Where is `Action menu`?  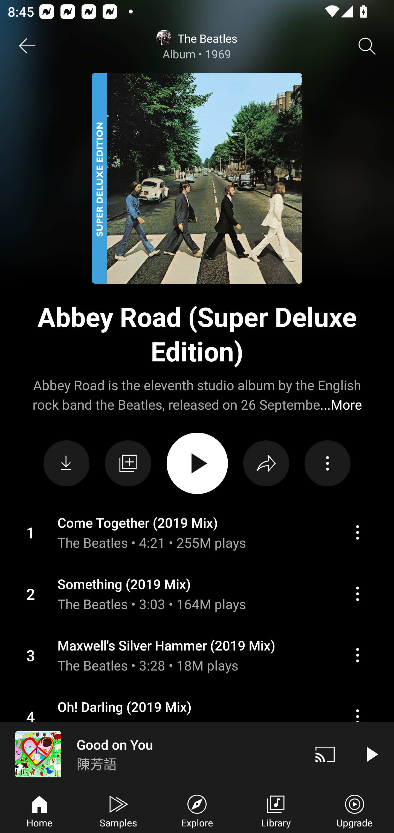
Action menu is located at coordinates (357, 533).